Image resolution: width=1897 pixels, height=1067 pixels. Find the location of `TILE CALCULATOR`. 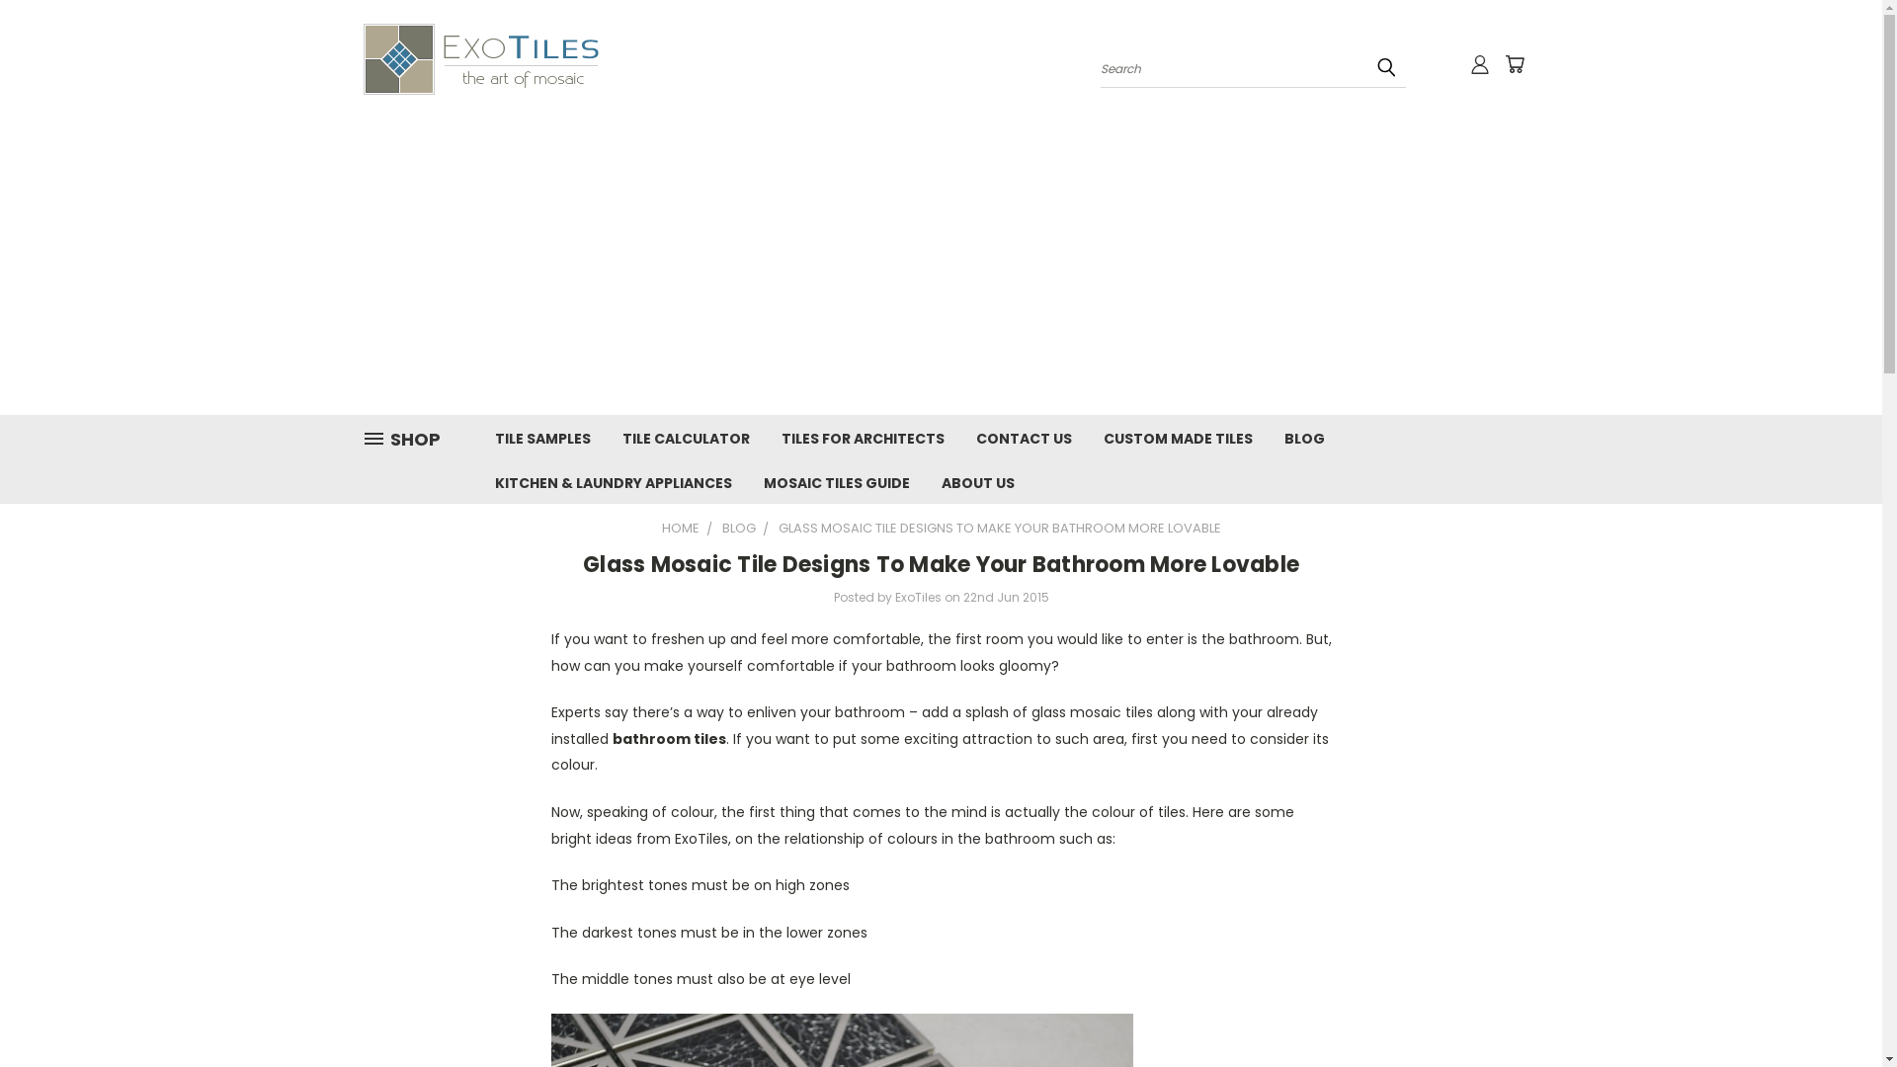

TILE CALCULATOR is located at coordinates (686, 437).